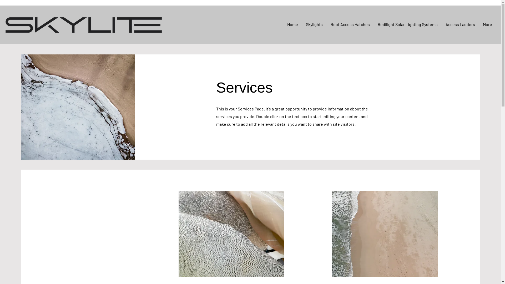  What do you see at coordinates (292, 24) in the screenshot?
I see `Home` at bounding box center [292, 24].